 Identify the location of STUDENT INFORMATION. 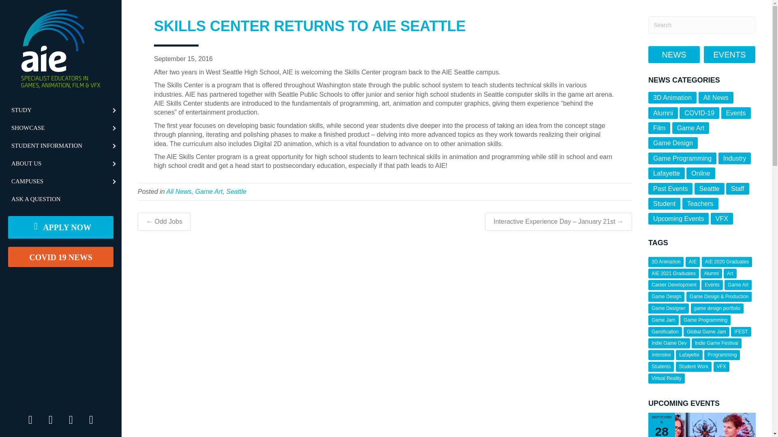
(61, 146).